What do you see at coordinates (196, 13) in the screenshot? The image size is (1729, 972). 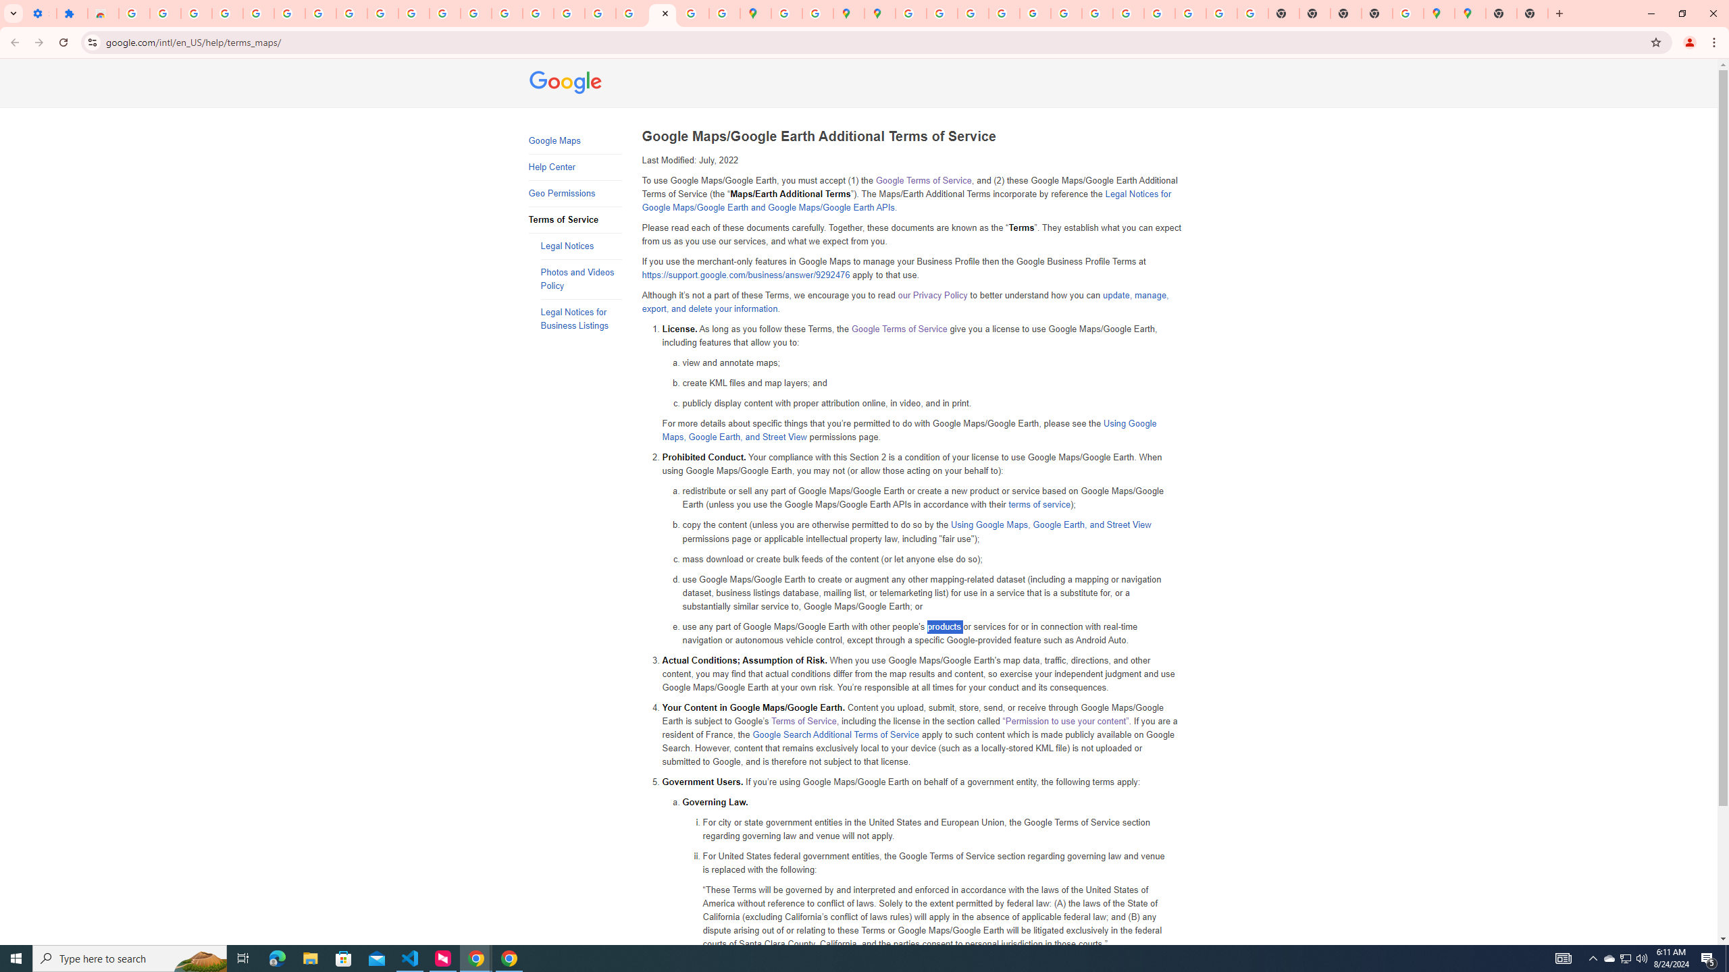 I see `Learn how to find your photos - Google Photos Help` at bounding box center [196, 13].